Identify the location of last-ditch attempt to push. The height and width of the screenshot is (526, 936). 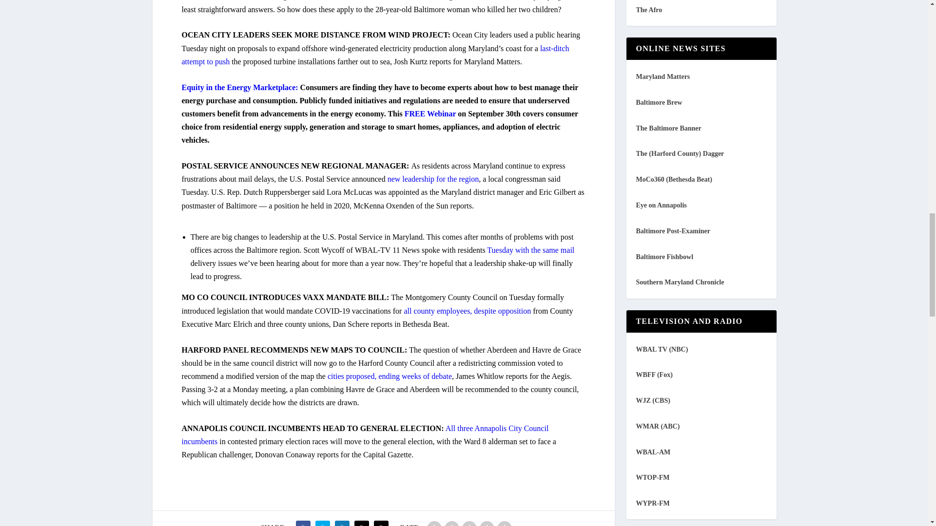
(375, 55).